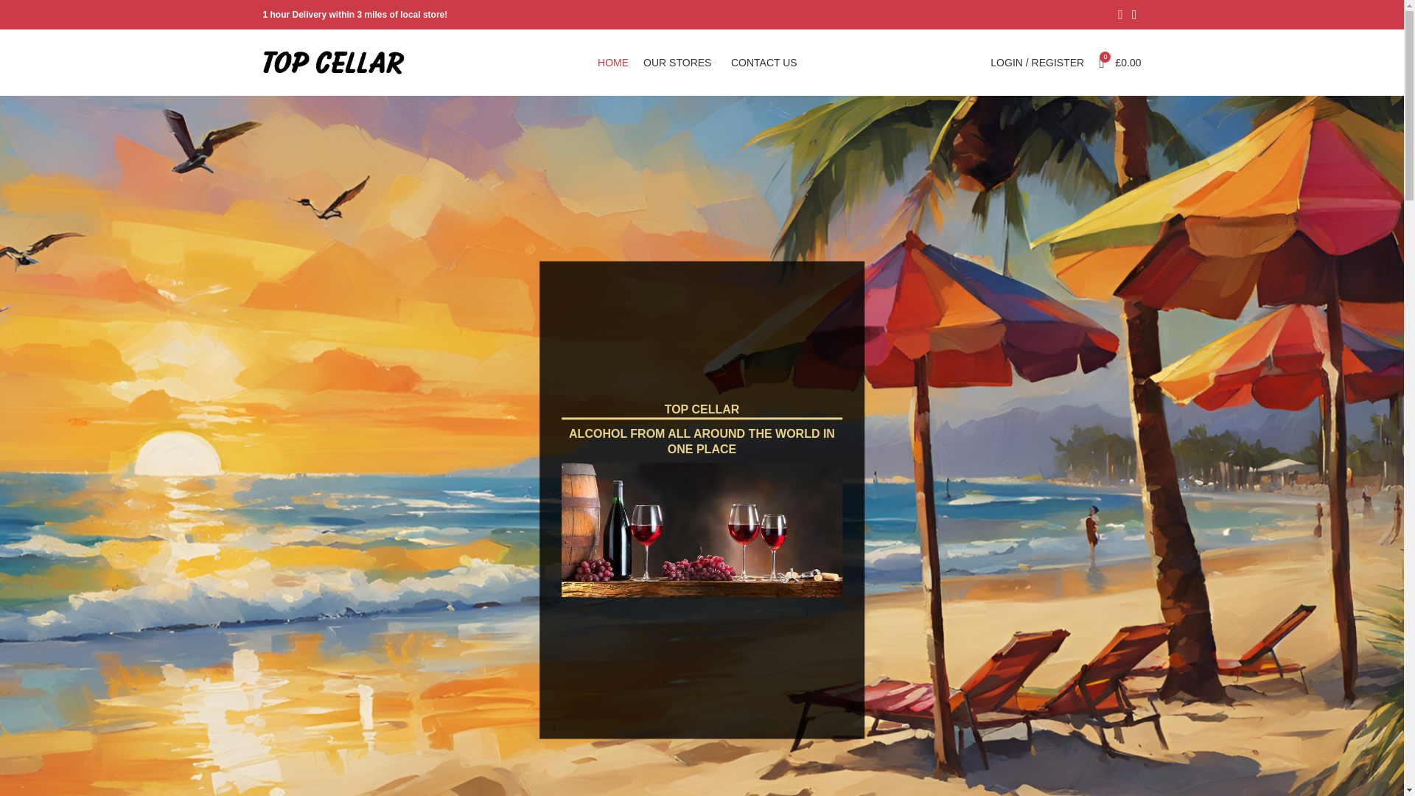 Image resolution: width=1415 pixels, height=796 pixels. I want to click on CONTACT US, so click(764, 62).